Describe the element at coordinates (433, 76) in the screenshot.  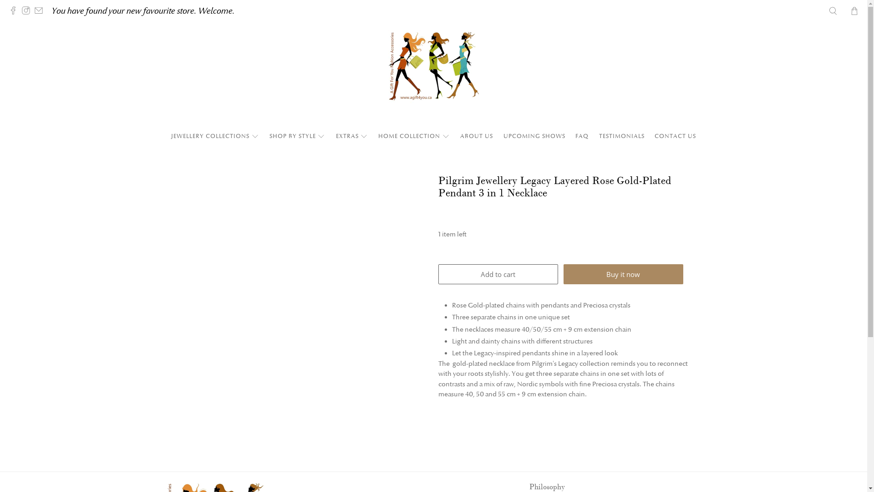
I see `A Gift For You ` at that location.